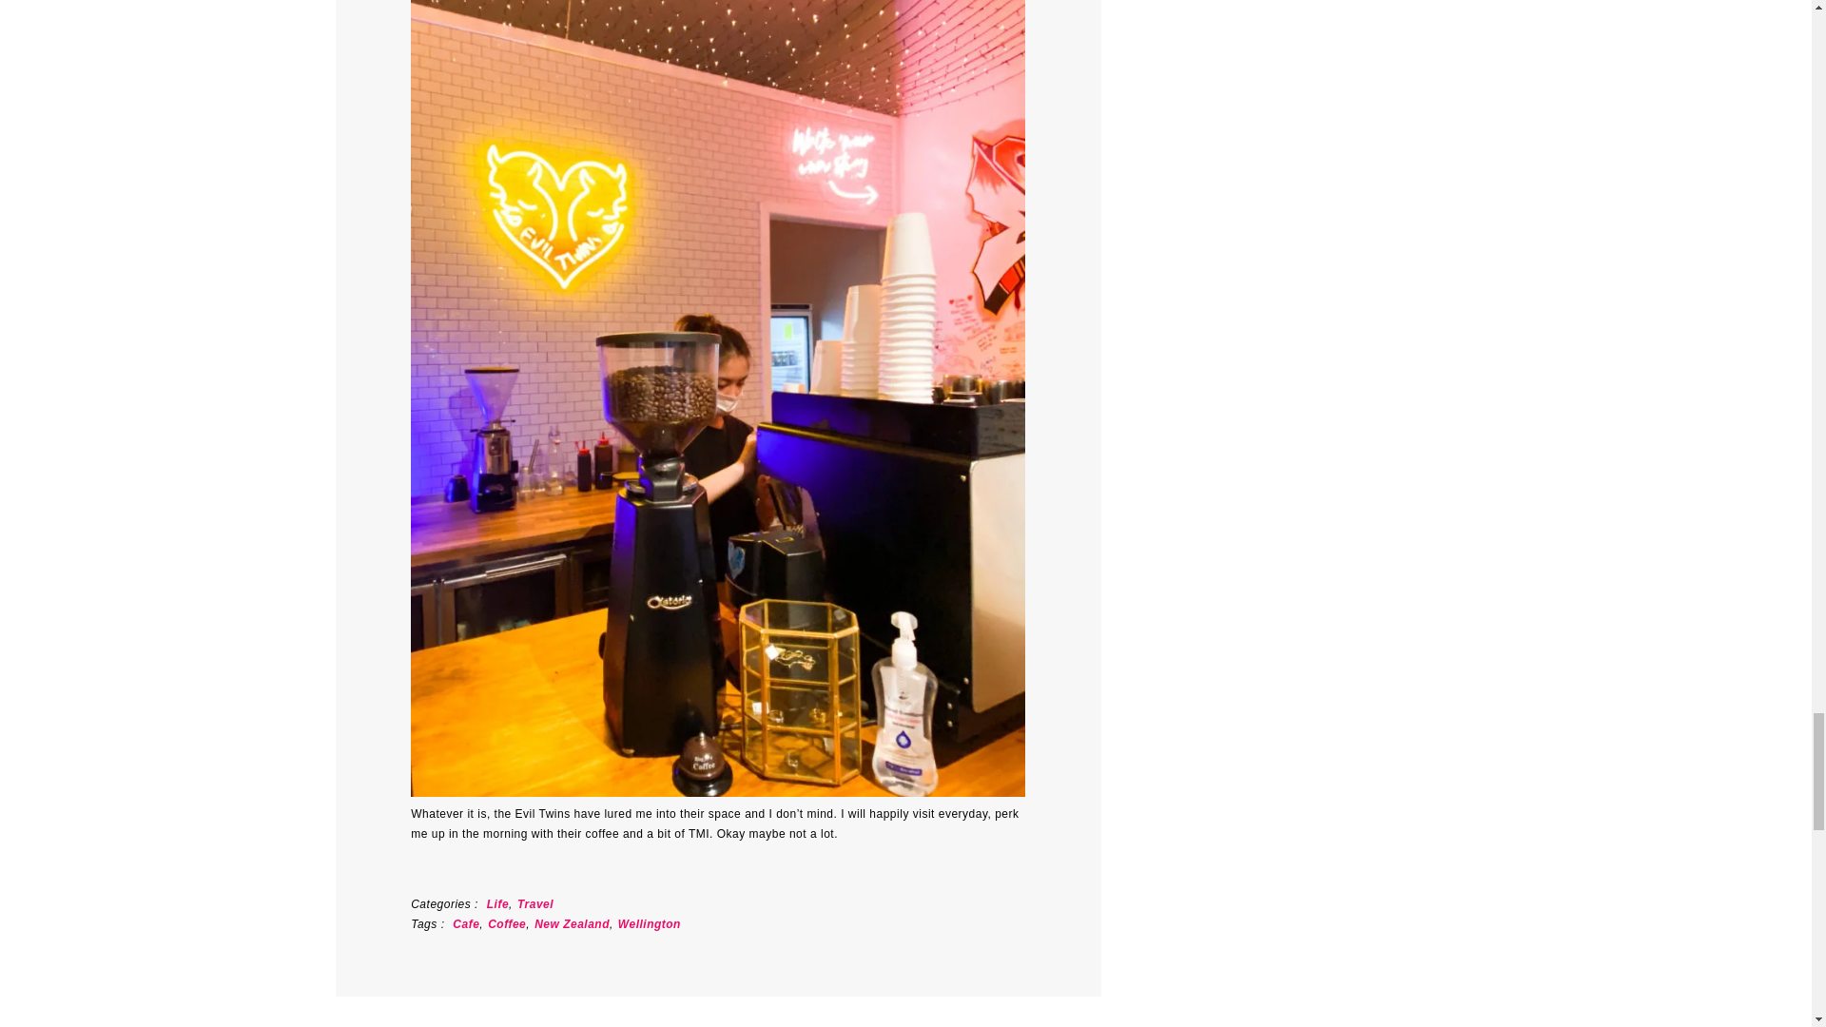  Describe the element at coordinates (466, 924) in the screenshot. I see `Cafe` at that location.